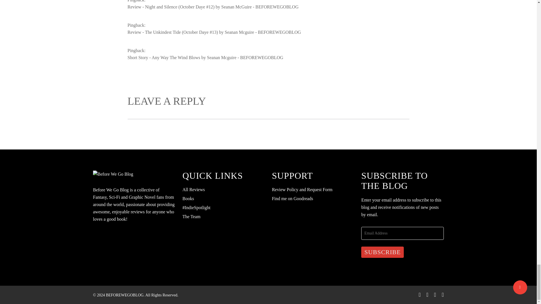 The image size is (541, 304). What do you see at coordinates (382, 252) in the screenshot?
I see `Subscribe` at bounding box center [382, 252].